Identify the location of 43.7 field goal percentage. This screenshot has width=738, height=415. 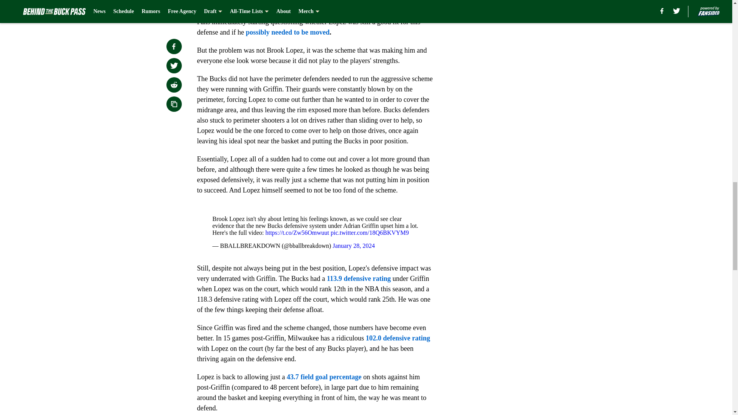
(324, 377).